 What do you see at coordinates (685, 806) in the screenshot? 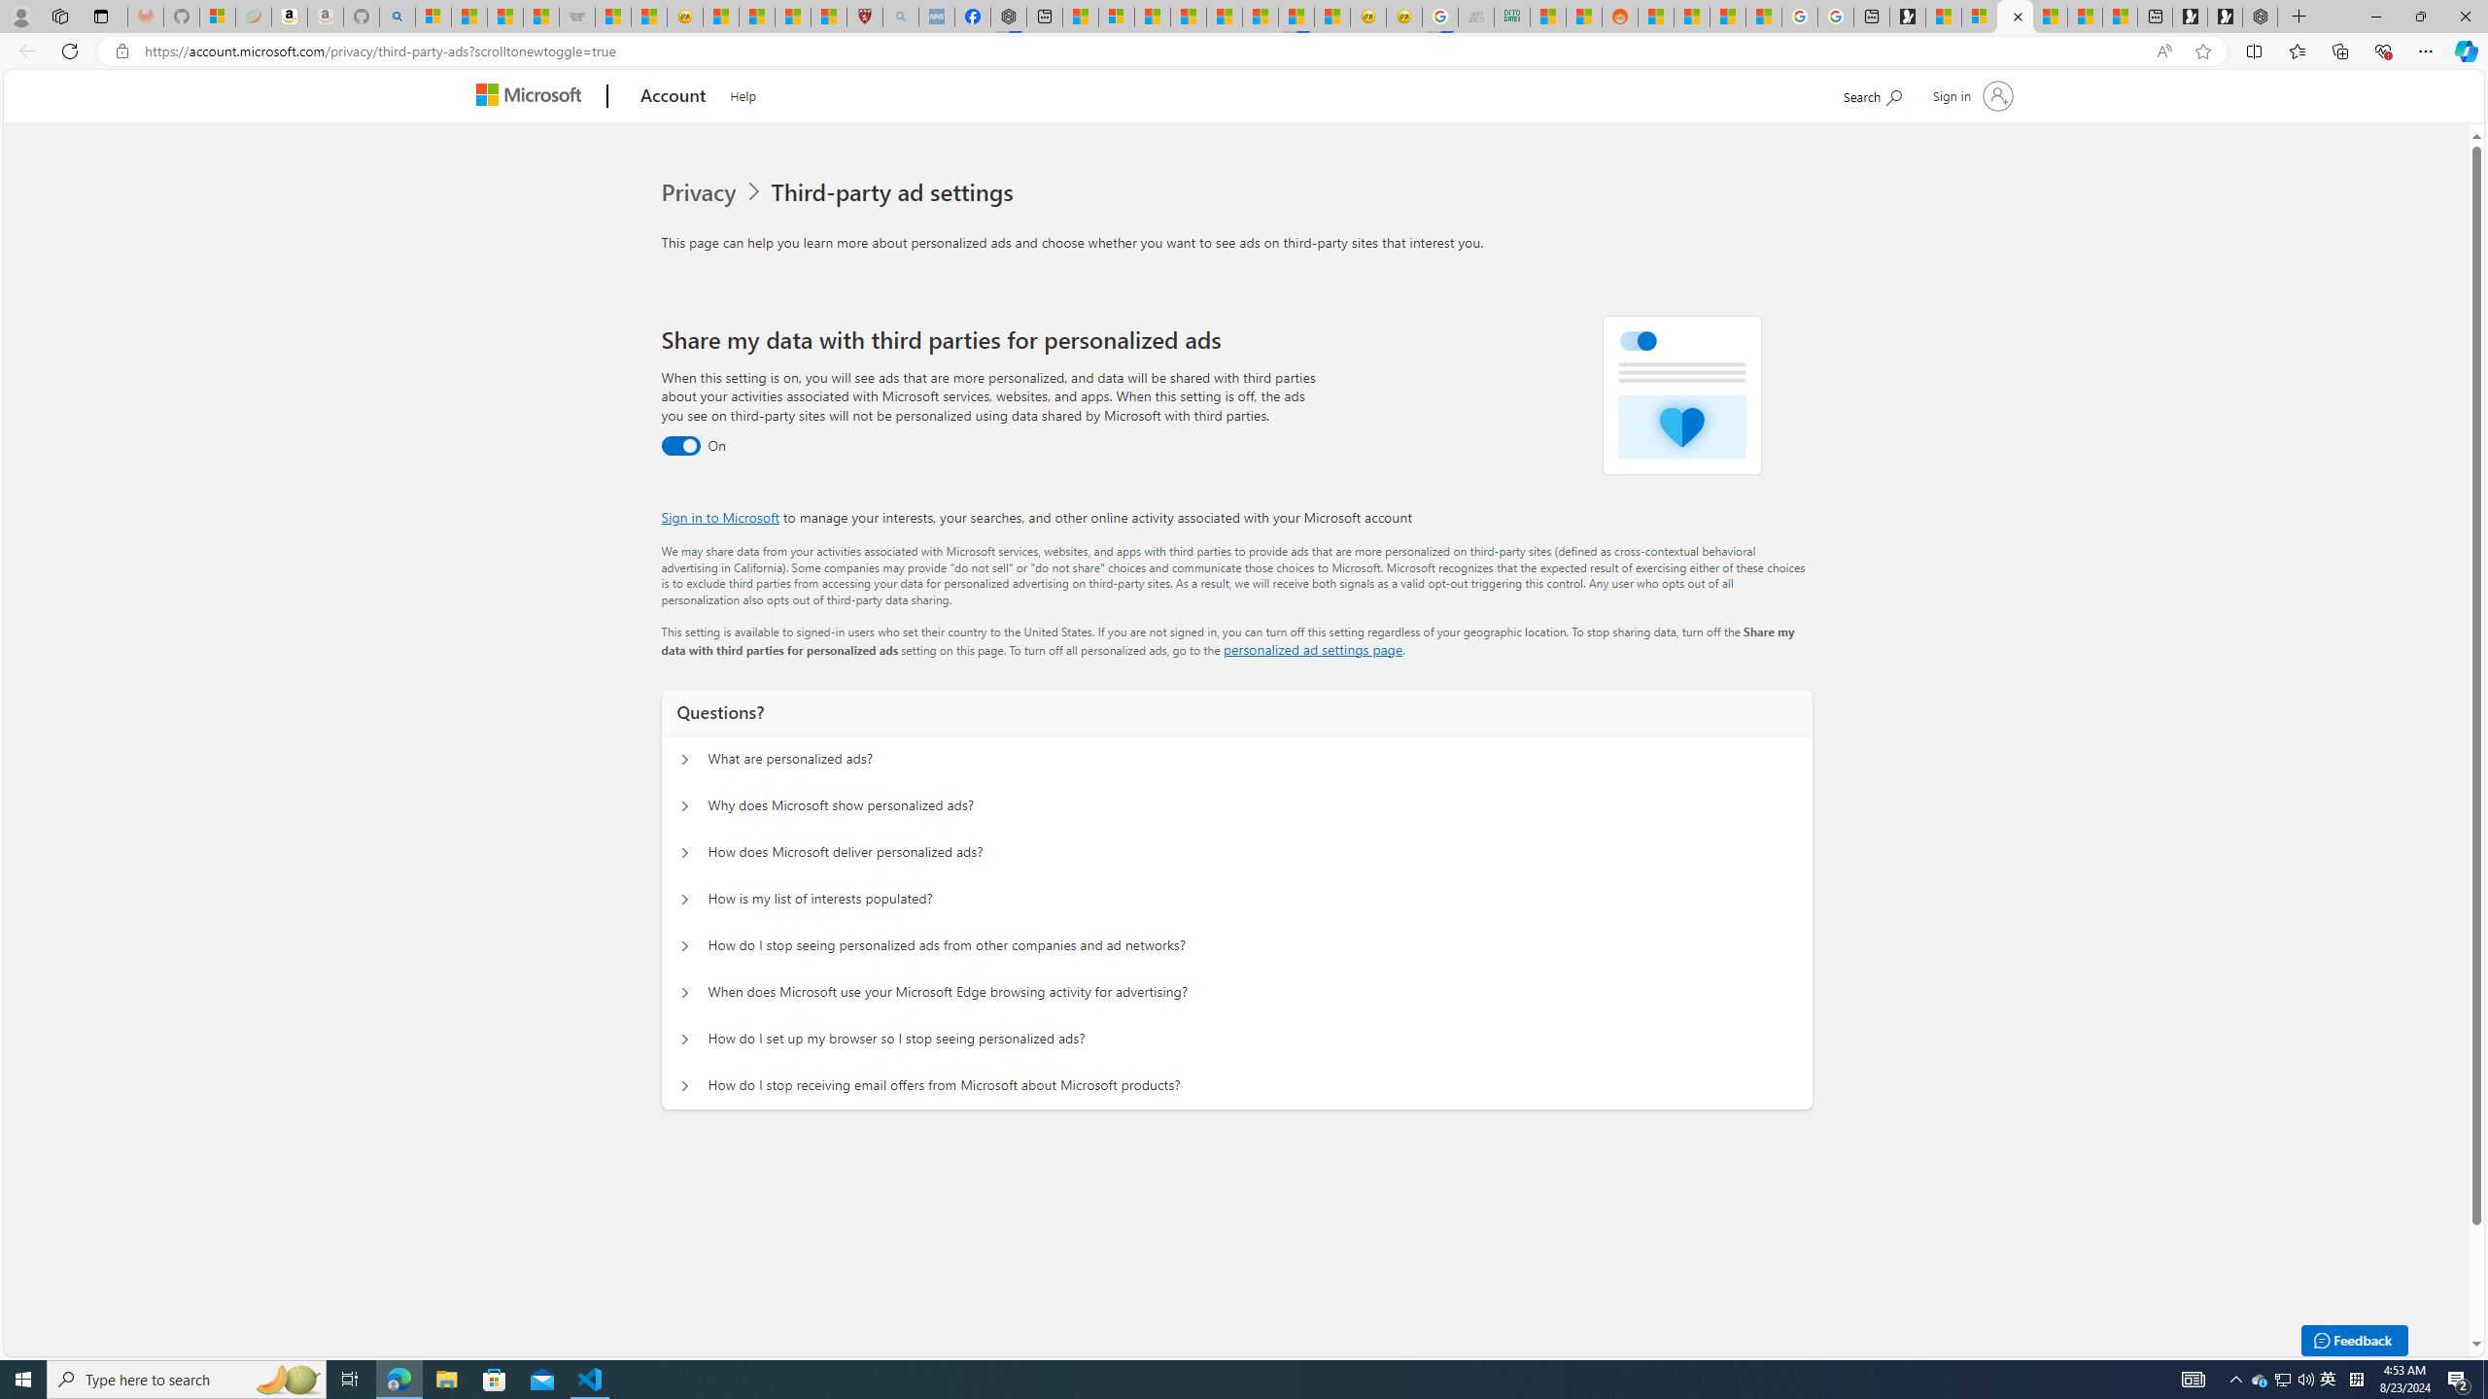
I see `Questions? Why does Microsoft show personalized ads?` at bounding box center [685, 806].